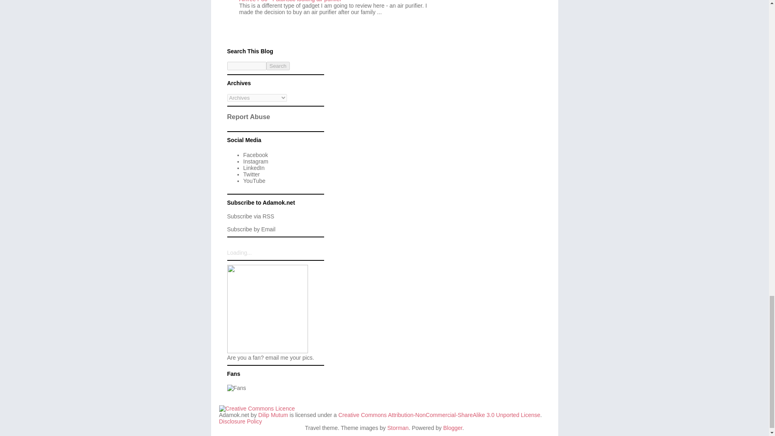 Image resolution: width=775 pixels, height=436 pixels. What do you see at coordinates (278, 66) in the screenshot?
I see `Search` at bounding box center [278, 66].